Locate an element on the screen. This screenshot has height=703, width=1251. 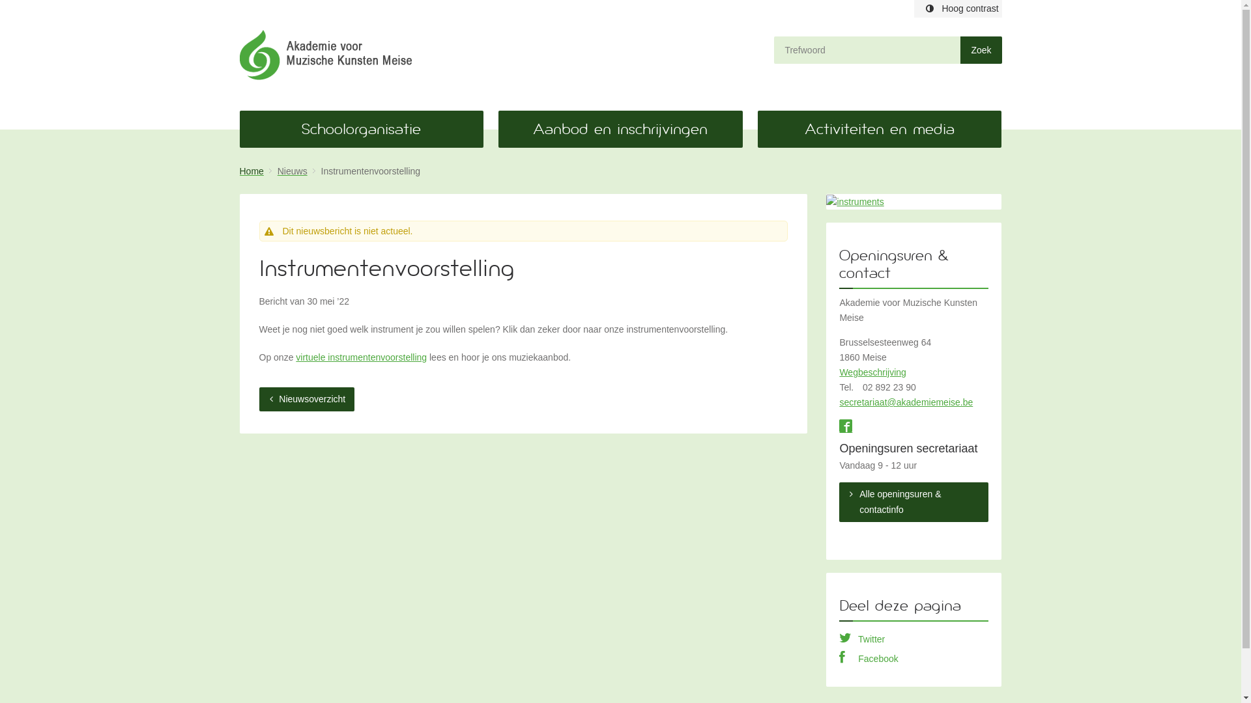
secretariaat@akademiemeise.be is located at coordinates (906, 402).